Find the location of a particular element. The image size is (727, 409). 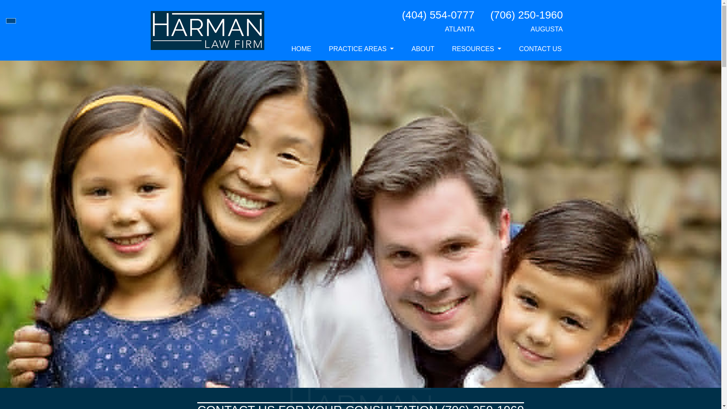

PRACTICE AREAS is located at coordinates (361, 49).